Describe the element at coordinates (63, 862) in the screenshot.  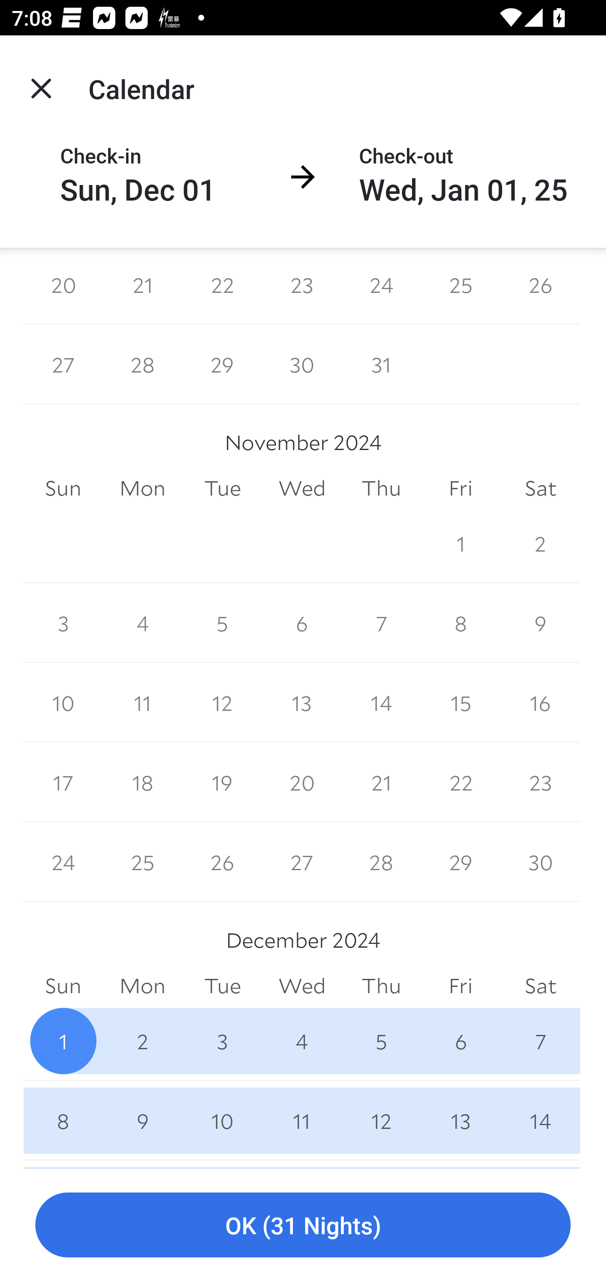
I see `24 24 November 2024` at that location.